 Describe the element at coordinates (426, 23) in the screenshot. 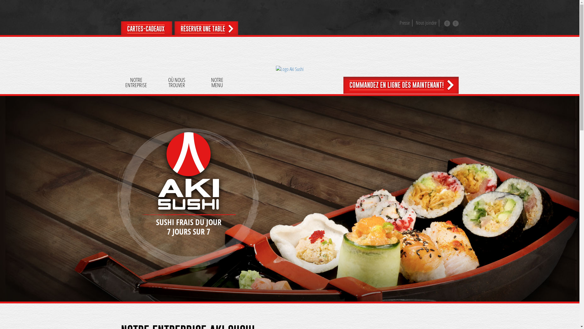

I see `Nous joindre` at that location.